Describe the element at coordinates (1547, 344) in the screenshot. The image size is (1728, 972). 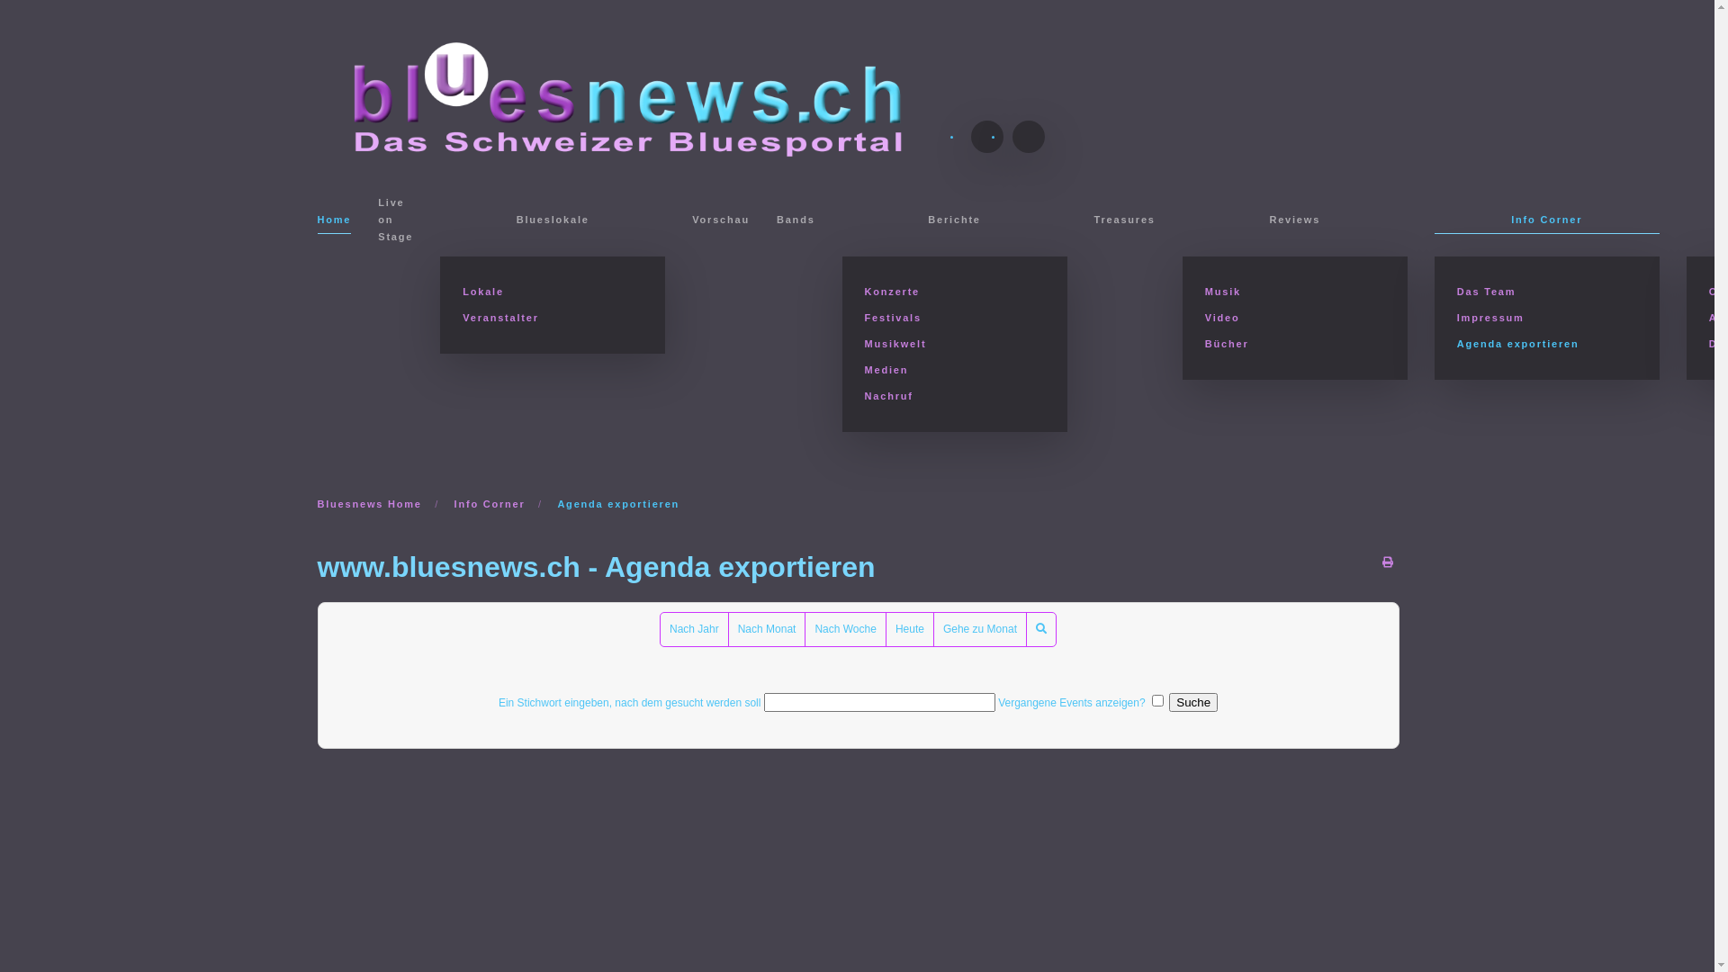
I see `Agenda exportieren` at that location.